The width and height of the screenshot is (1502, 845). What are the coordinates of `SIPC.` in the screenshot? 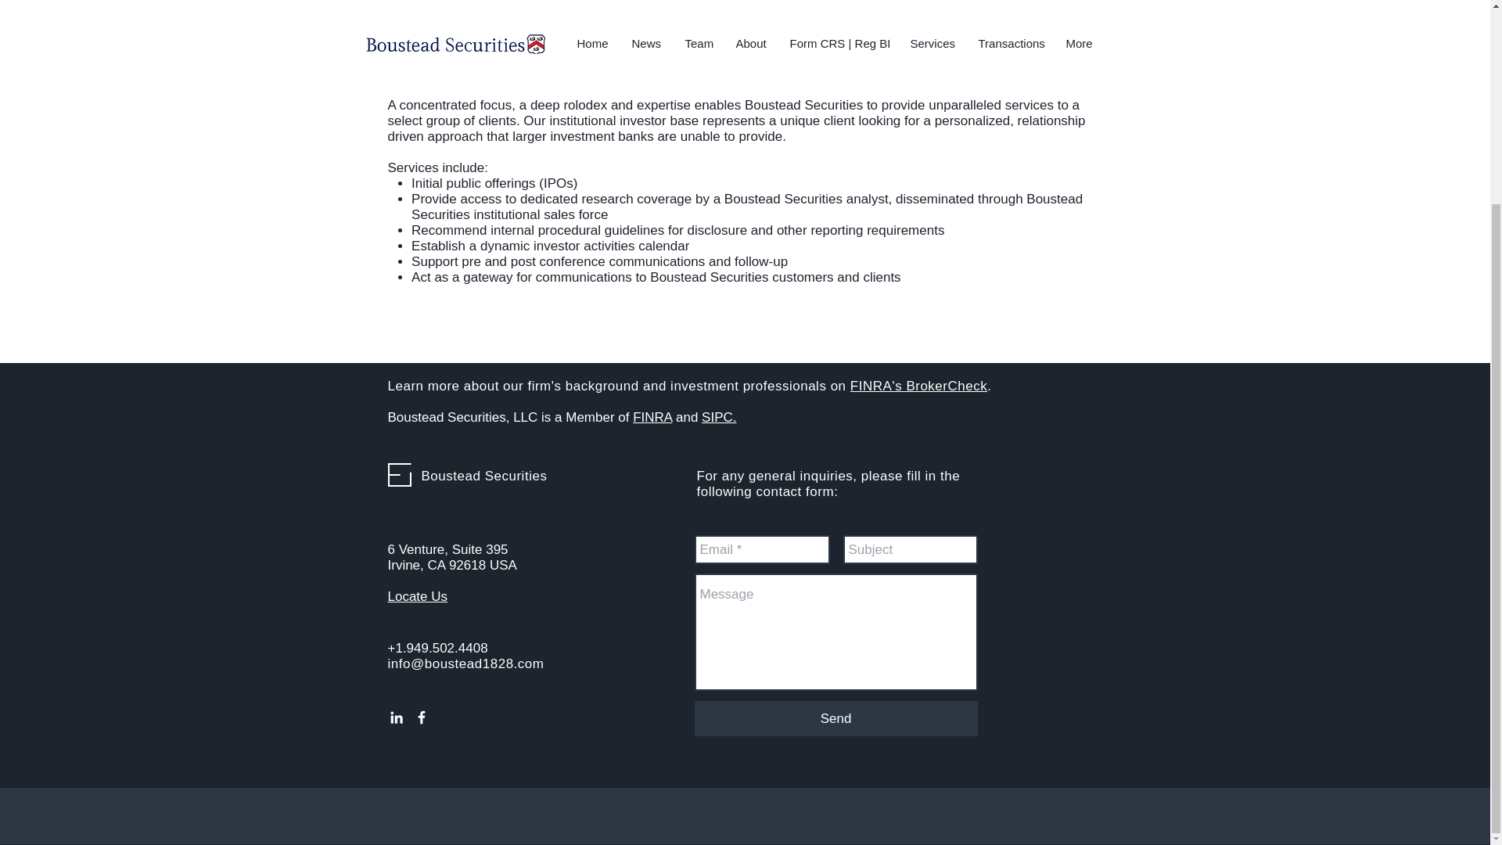 It's located at (718, 417).